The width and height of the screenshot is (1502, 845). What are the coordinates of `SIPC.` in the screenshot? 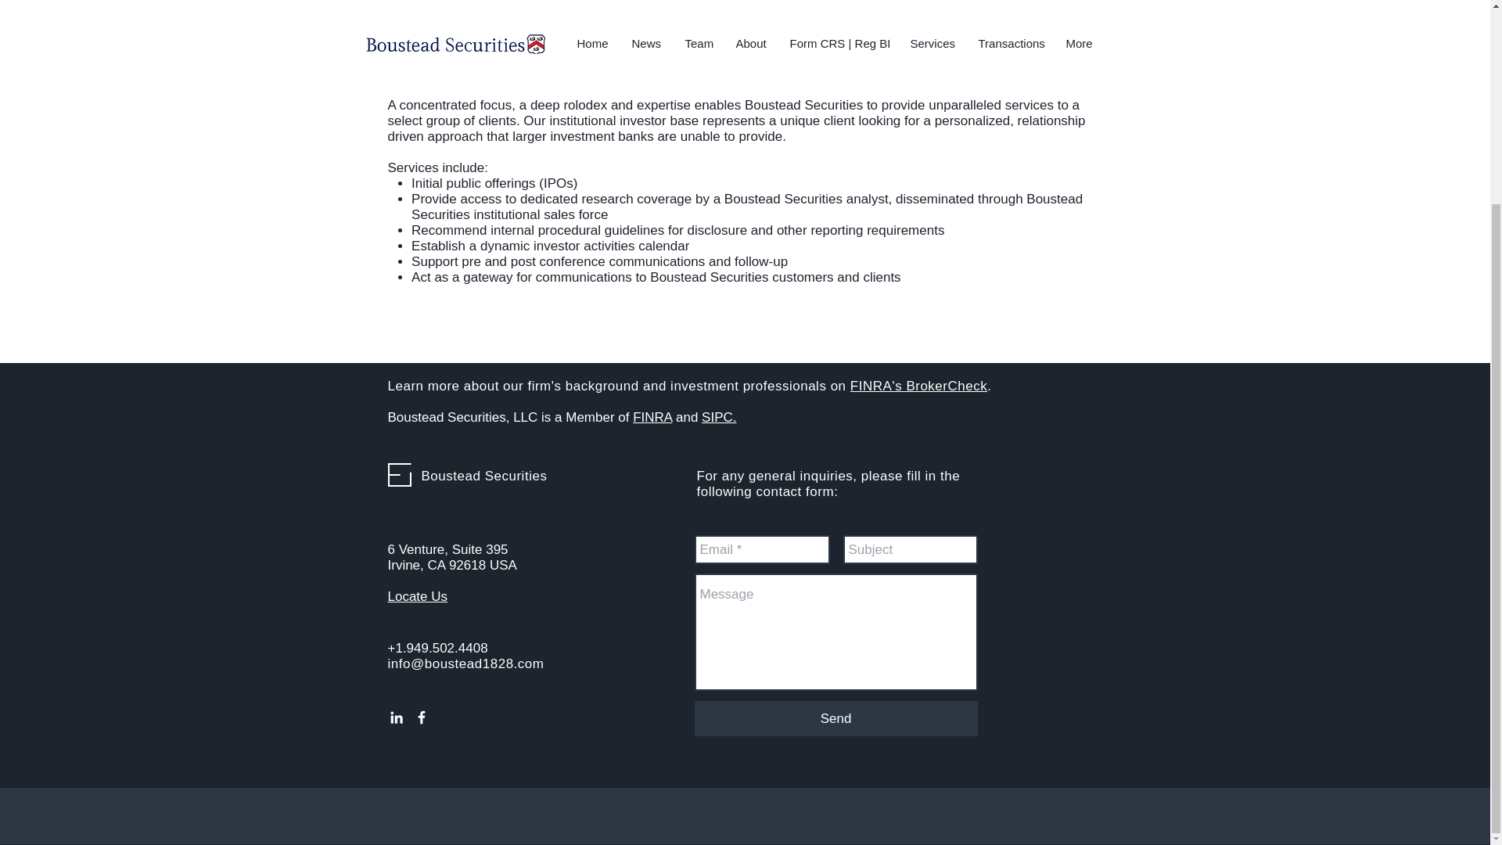 It's located at (718, 417).